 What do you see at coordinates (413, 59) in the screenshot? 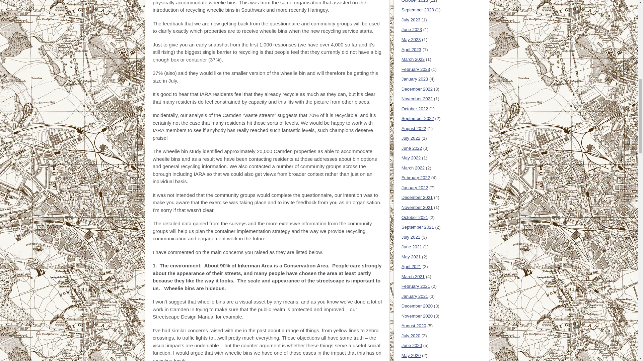
I see `March 2023` at bounding box center [413, 59].